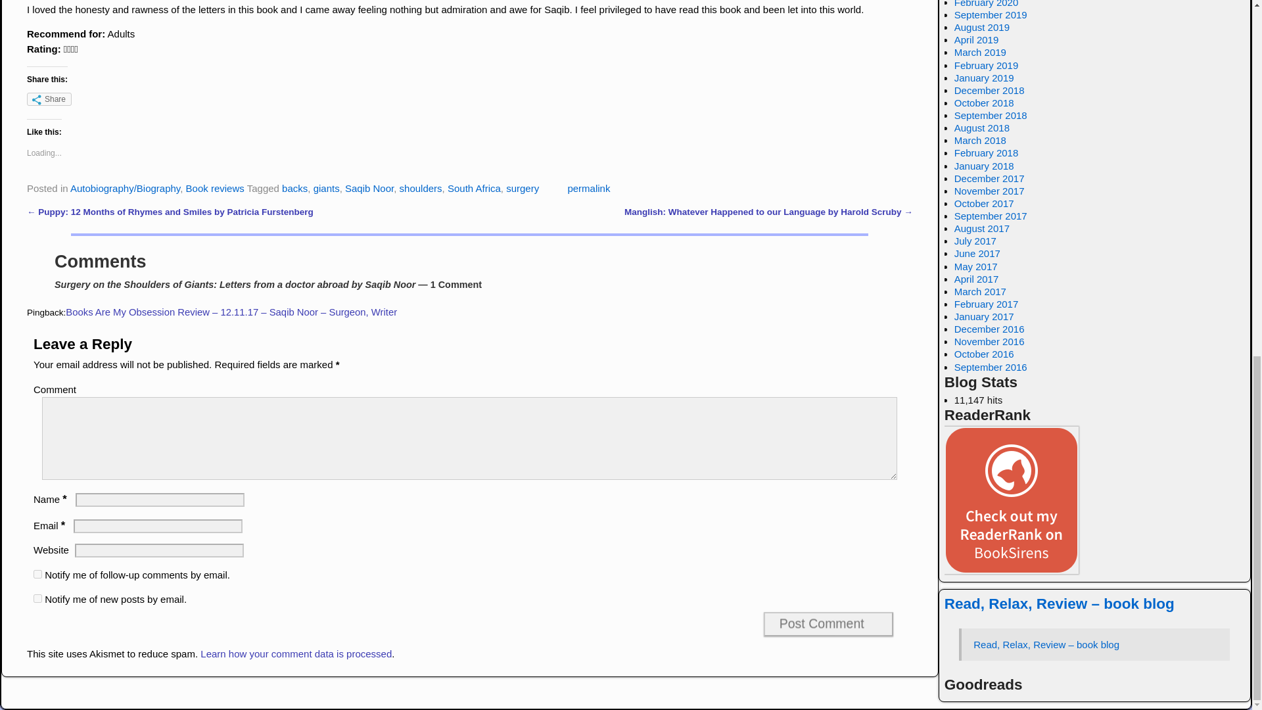  Describe the element at coordinates (522, 188) in the screenshot. I see `surgery` at that location.